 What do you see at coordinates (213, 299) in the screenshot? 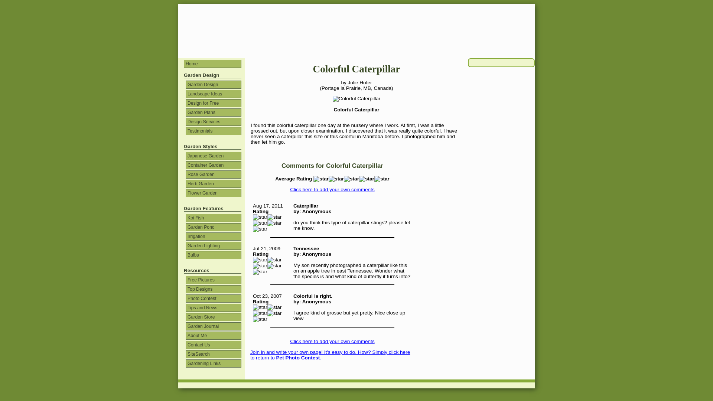
I see `Photo Contest` at bounding box center [213, 299].